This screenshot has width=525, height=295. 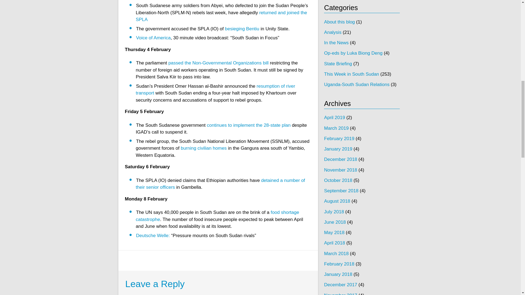 What do you see at coordinates (153, 235) in the screenshot?
I see `Deutsche Welle:` at bounding box center [153, 235].